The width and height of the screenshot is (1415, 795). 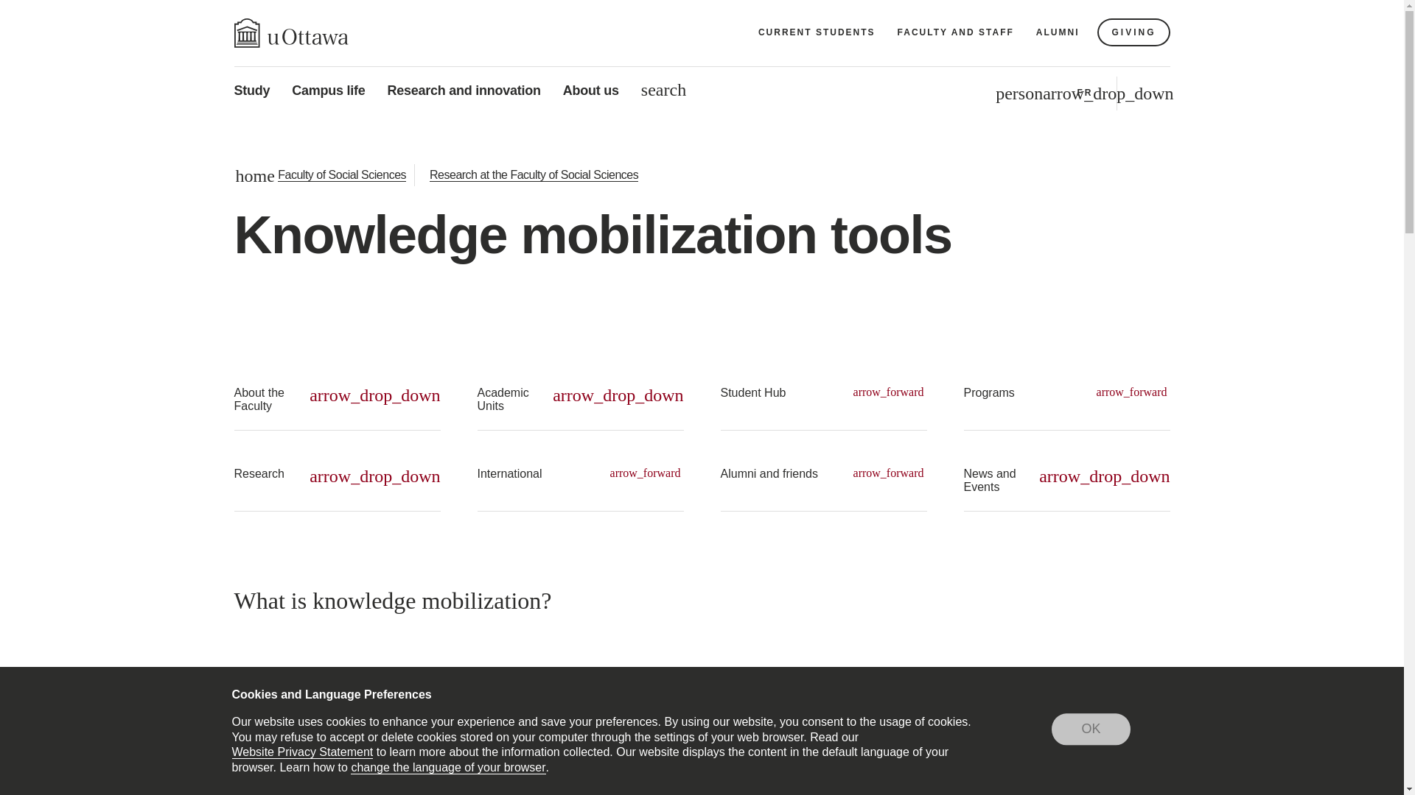 I want to click on Research and innovation, so click(x=464, y=90).